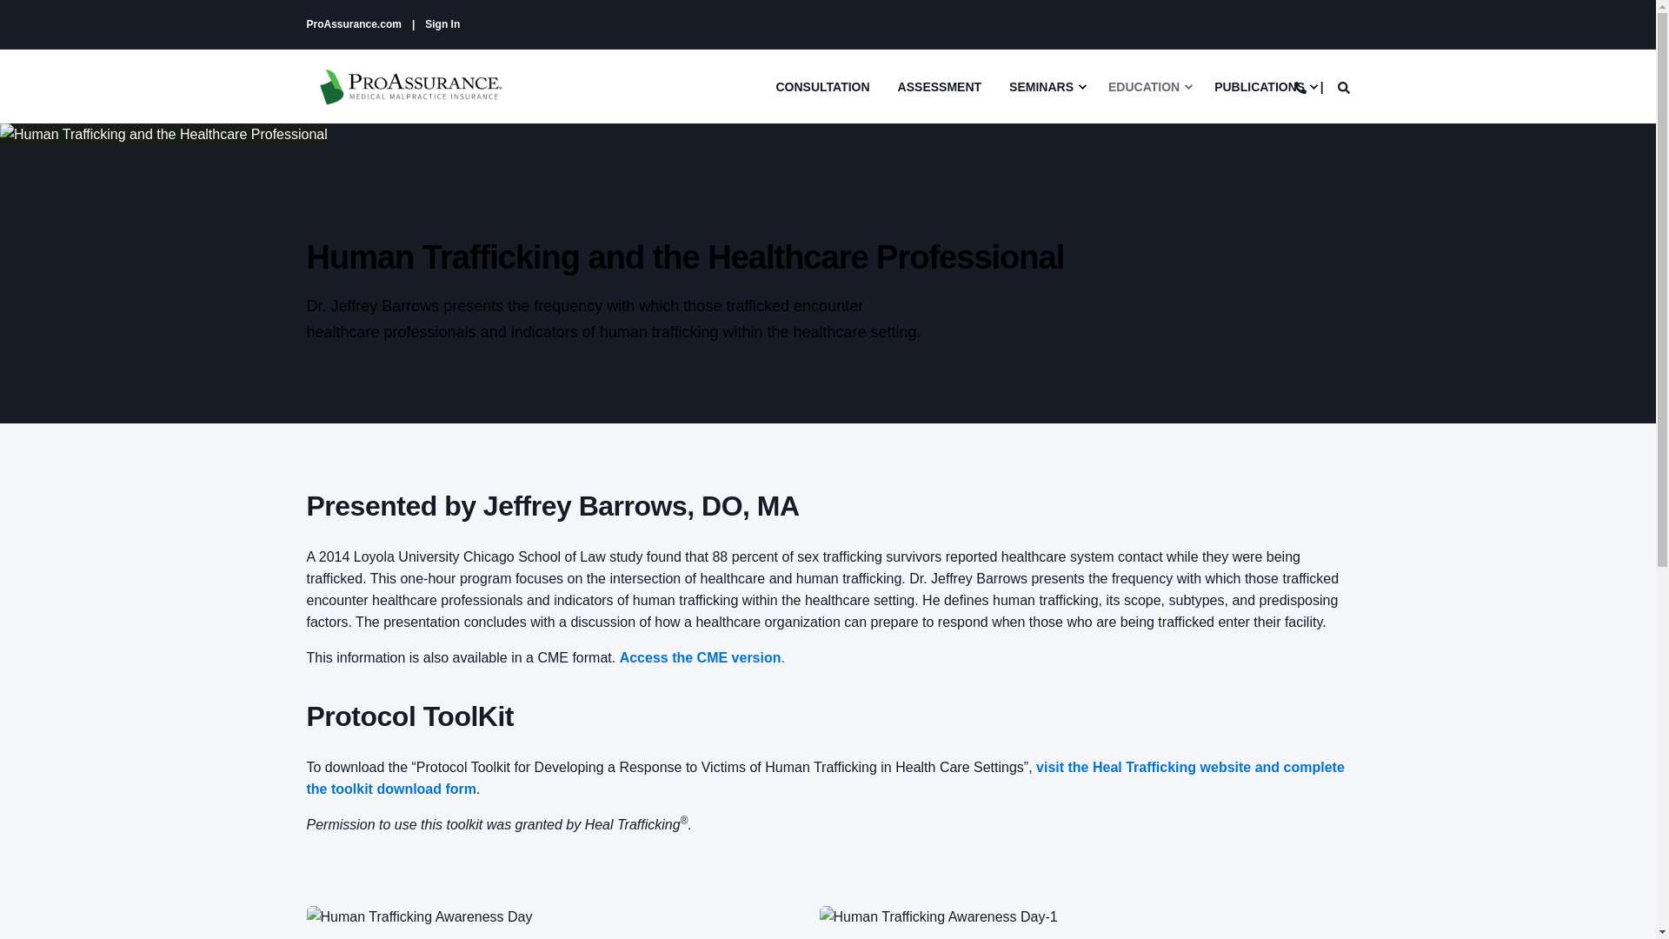 The image size is (1669, 939). Describe the element at coordinates (829, 85) in the screenshot. I see `CONSULTATION` at that location.